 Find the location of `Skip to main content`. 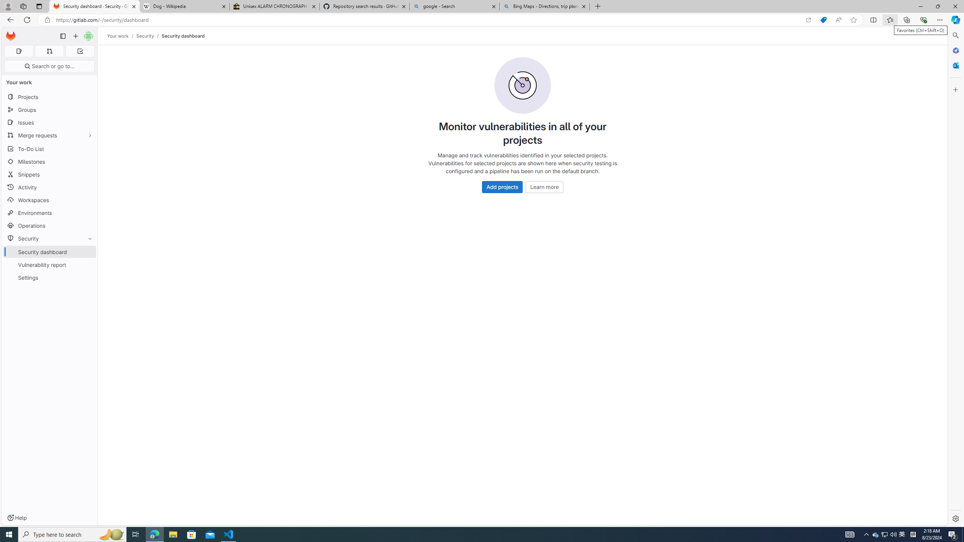

Skip to main content is located at coordinates (9, 33).